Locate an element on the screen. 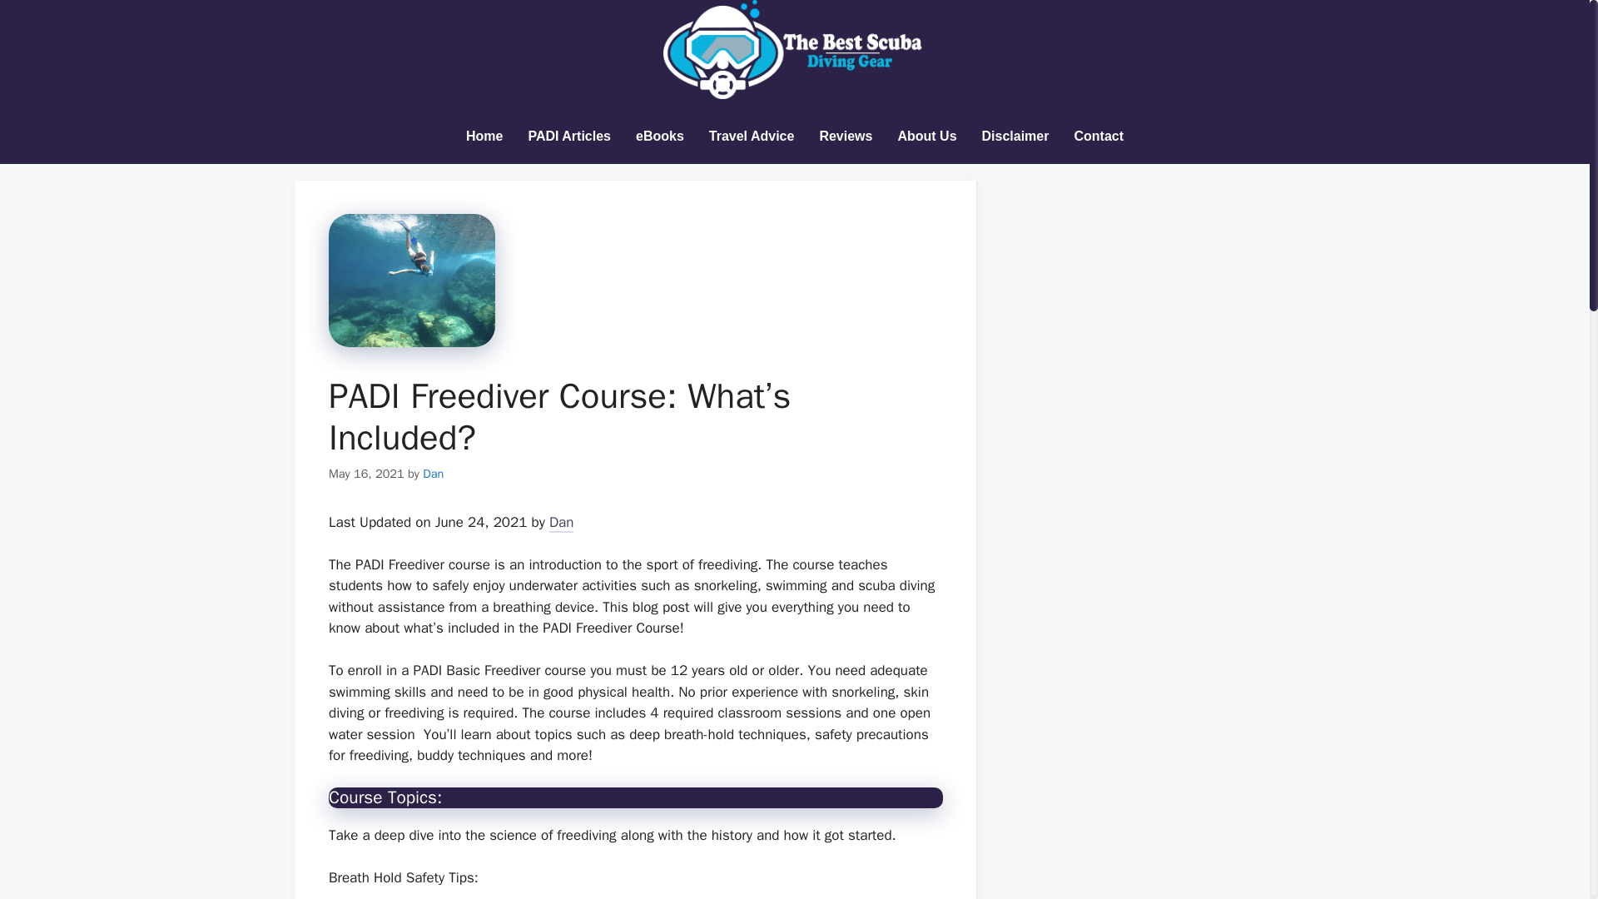 The image size is (1598, 899). Reviews is located at coordinates (846, 137).